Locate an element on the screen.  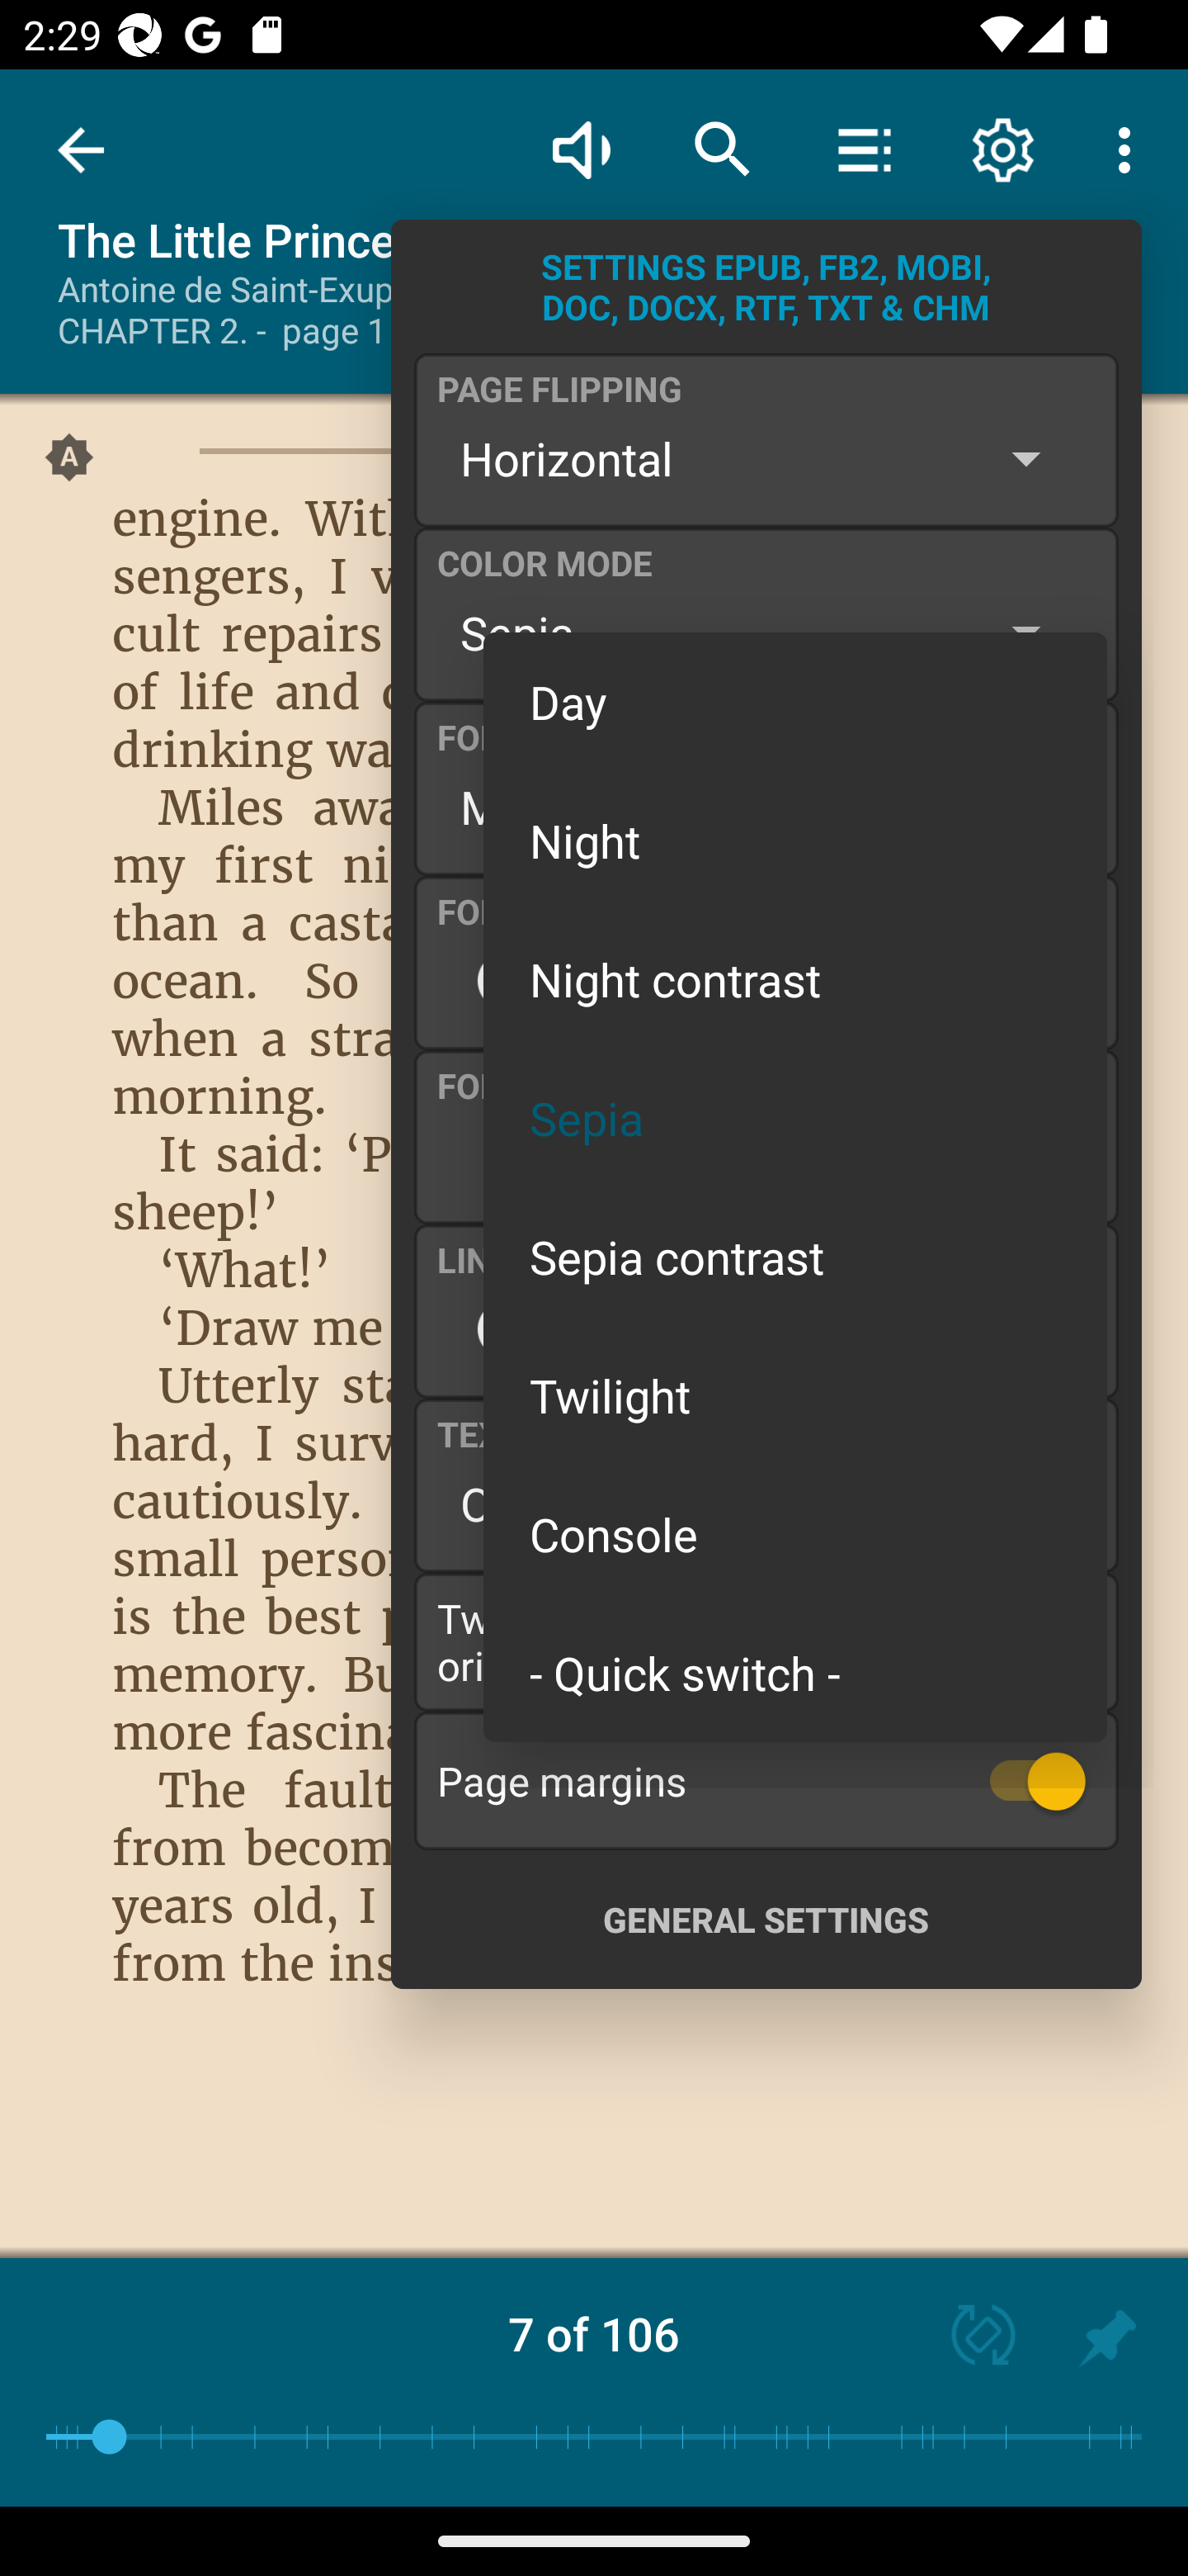
Night is located at coordinates (795, 839).